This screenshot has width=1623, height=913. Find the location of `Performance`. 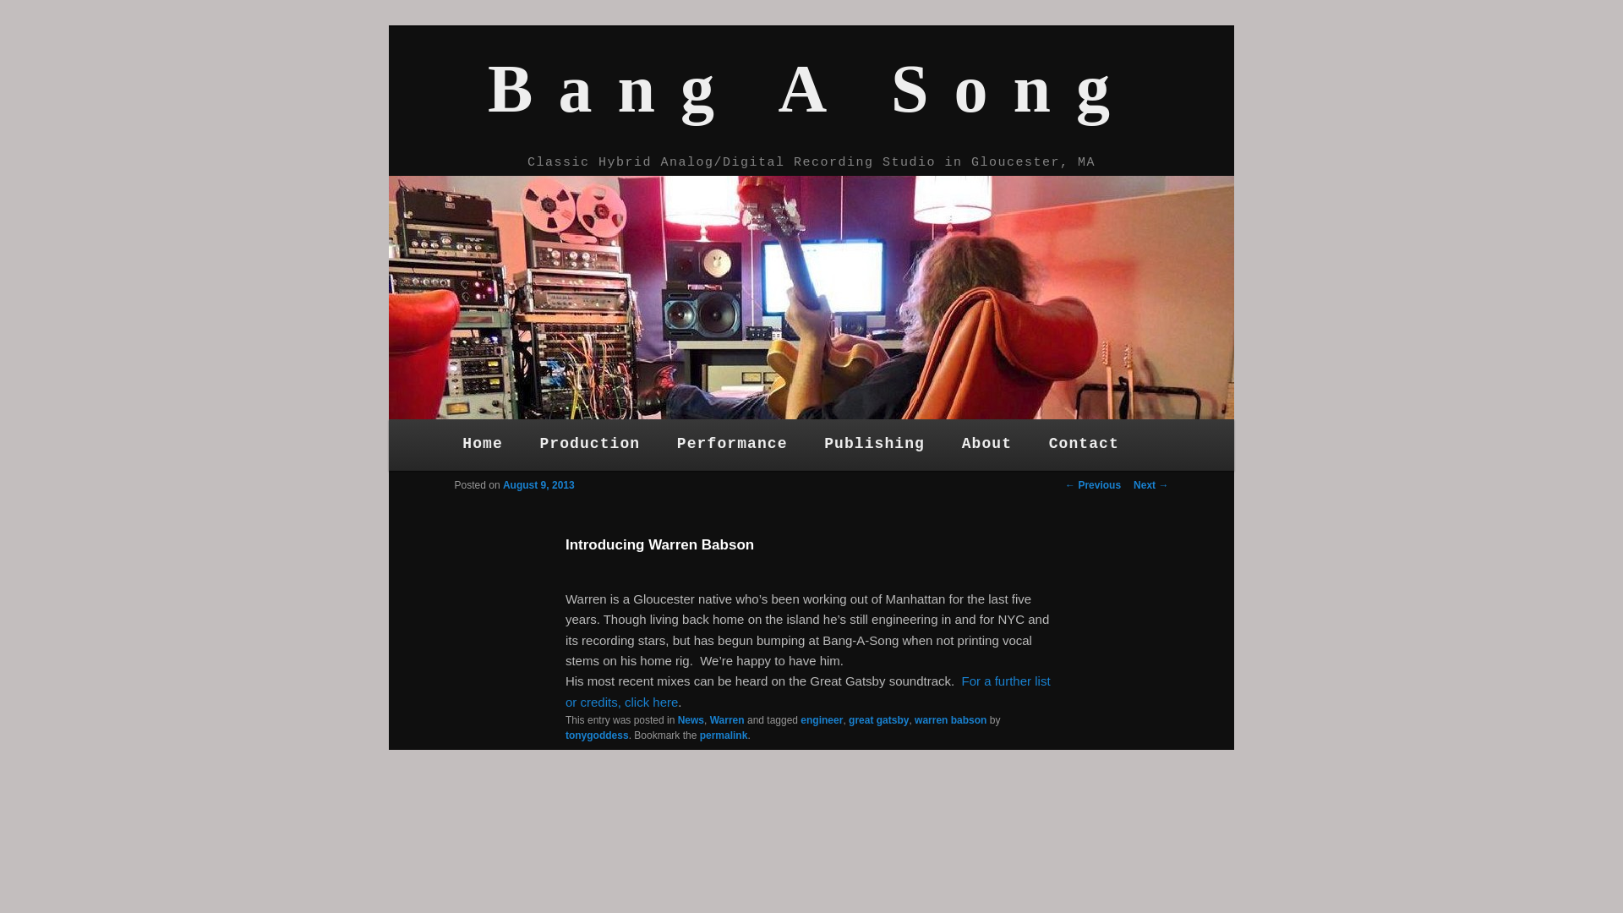

Performance is located at coordinates (732, 445).